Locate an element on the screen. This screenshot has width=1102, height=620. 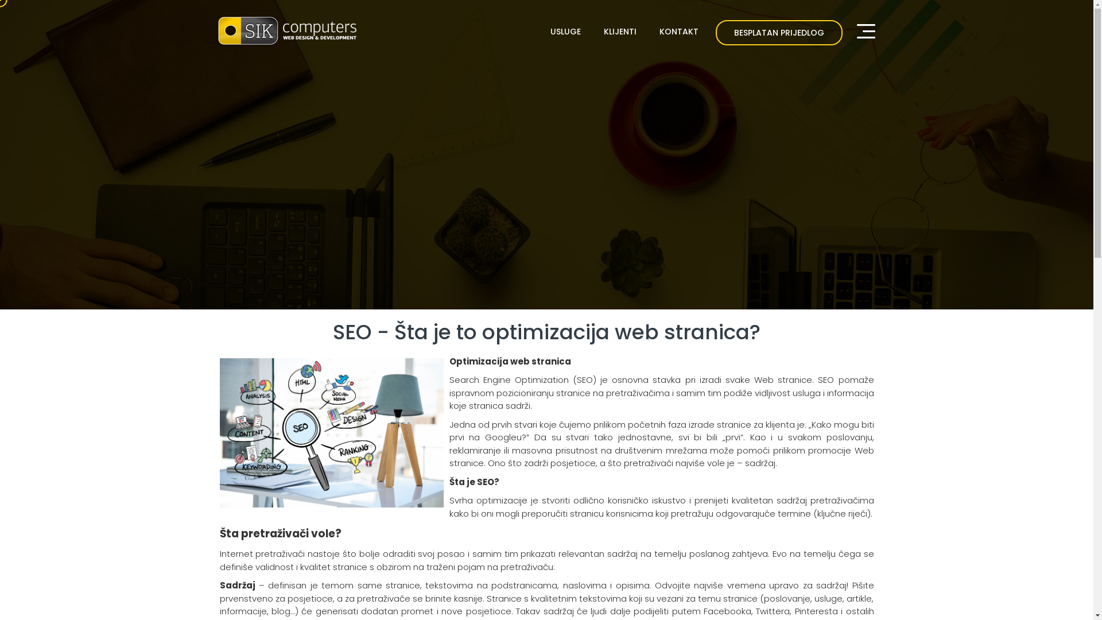
KONTAKT is located at coordinates (678, 32).